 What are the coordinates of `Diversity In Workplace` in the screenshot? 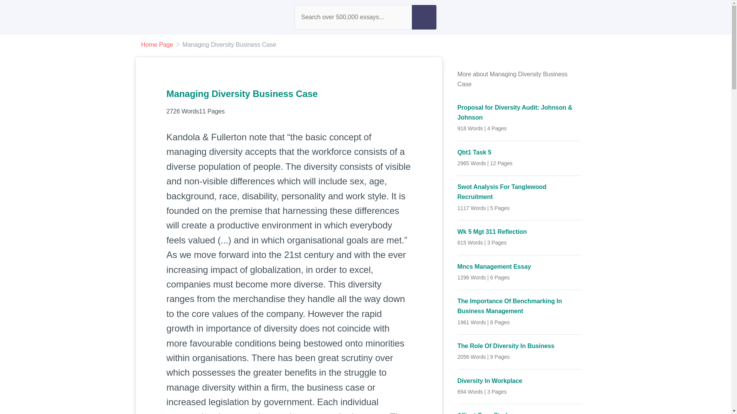 It's located at (519, 380).